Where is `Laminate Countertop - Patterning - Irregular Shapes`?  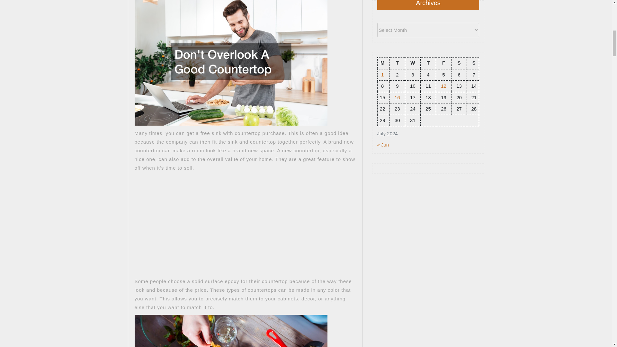
Laminate Countertop - Patterning - Irregular Shapes is located at coordinates (219, 219).